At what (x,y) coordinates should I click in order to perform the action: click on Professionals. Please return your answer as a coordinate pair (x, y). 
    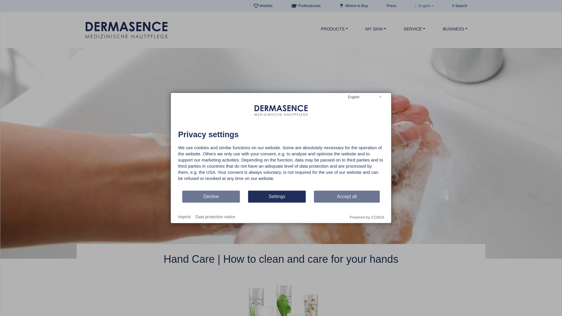
    Looking at the image, I should click on (306, 6).